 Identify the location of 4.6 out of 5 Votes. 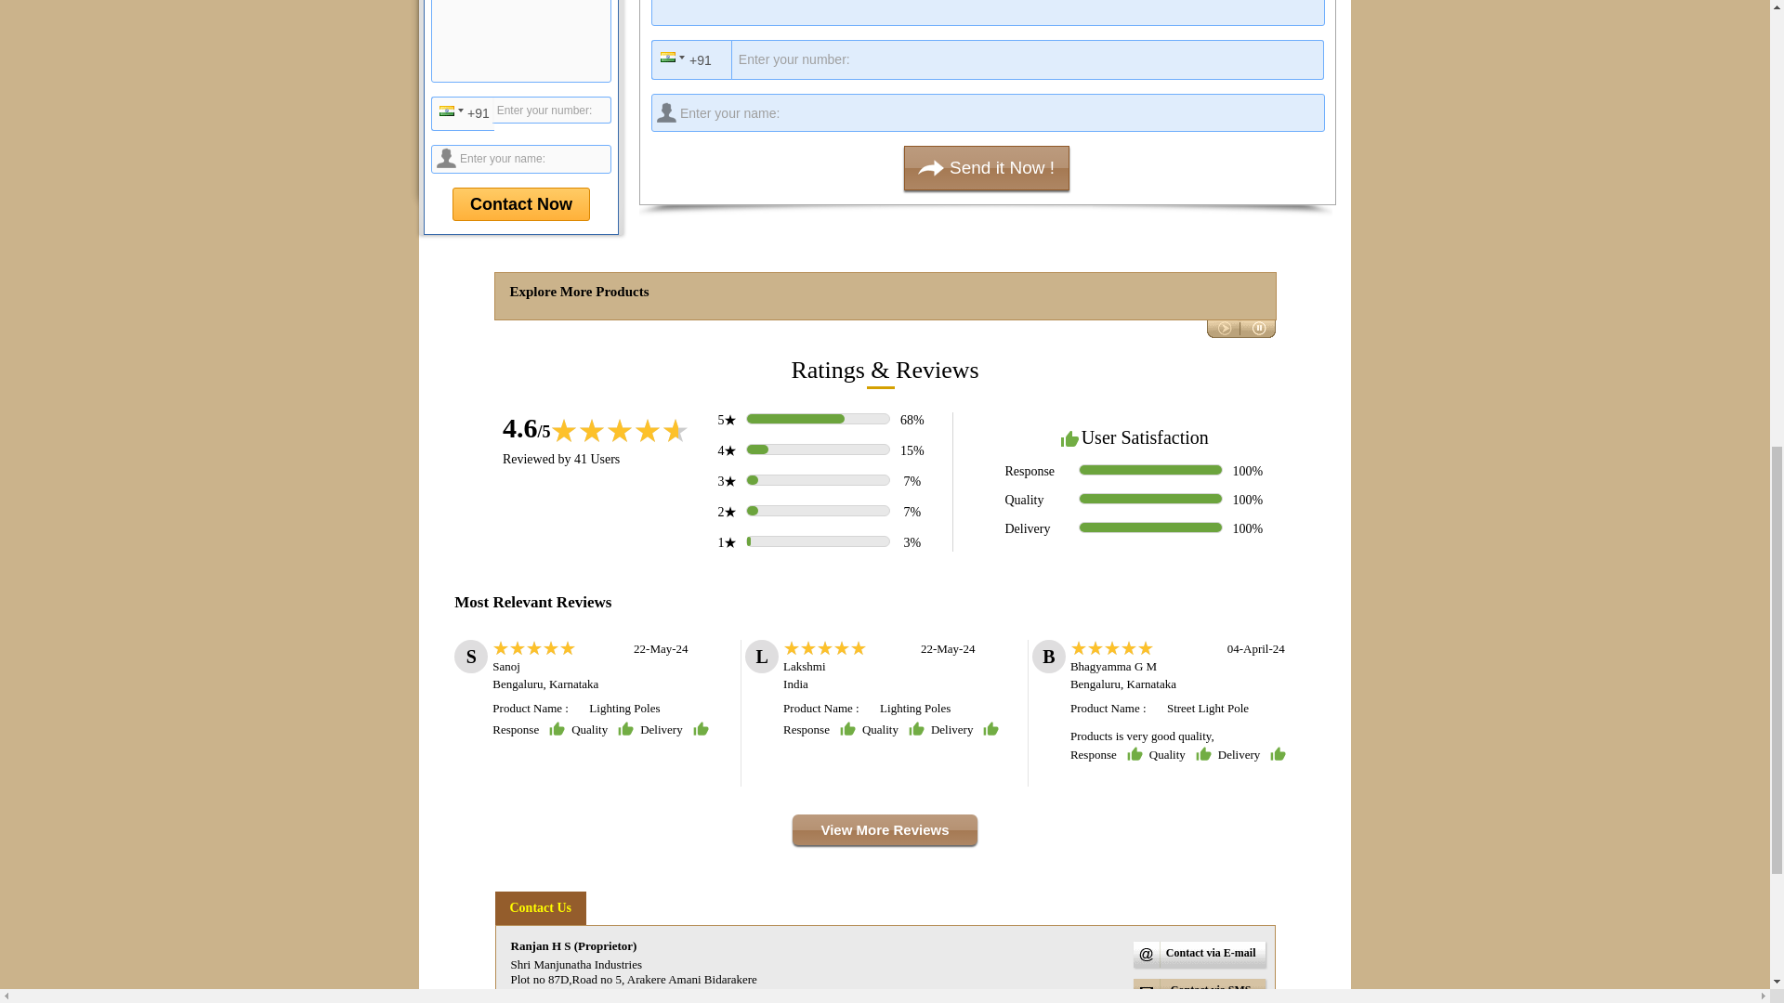
(527, 427).